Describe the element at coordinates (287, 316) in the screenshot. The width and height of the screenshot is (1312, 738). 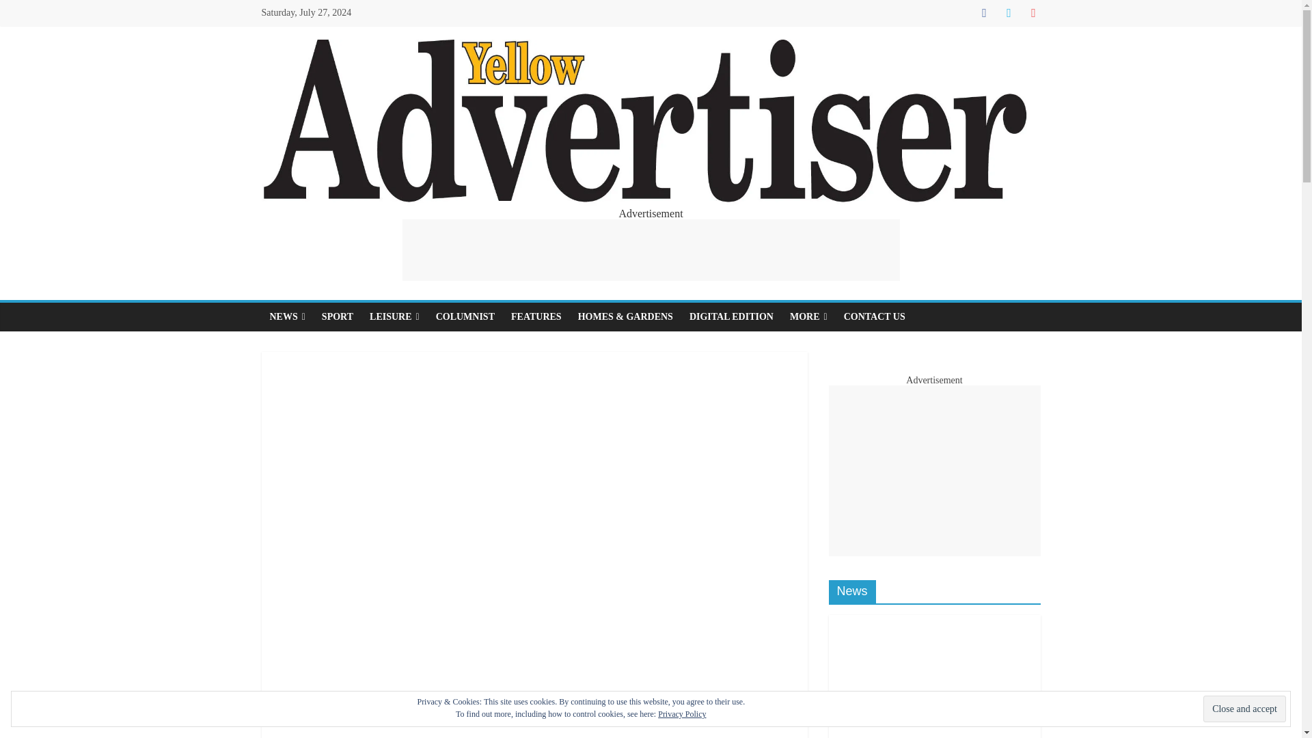
I see `NEWS` at that location.